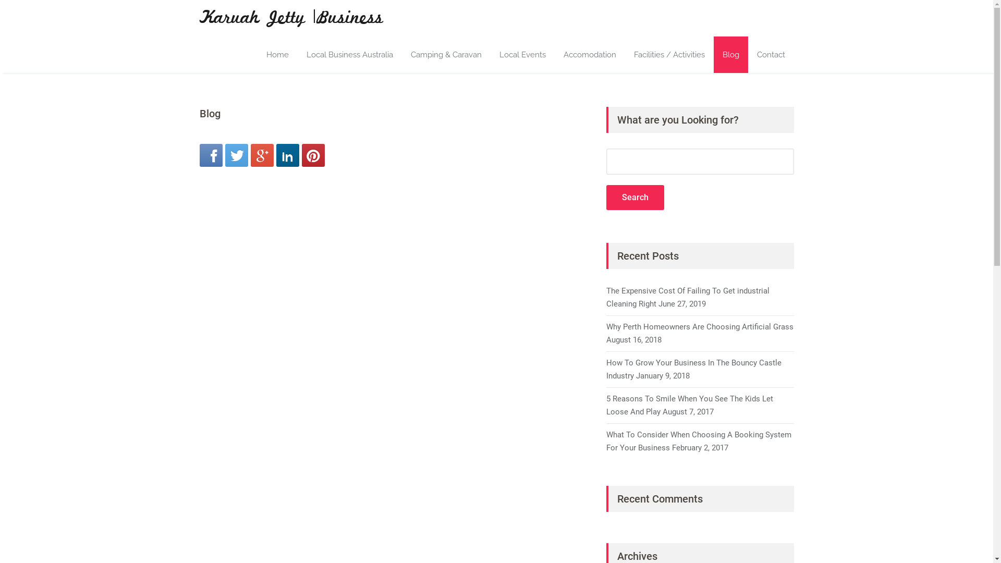 This screenshot has height=563, width=1001. What do you see at coordinates (730, 55) in the screenshot?
I see `Blog` at bounding box center [730, 55].